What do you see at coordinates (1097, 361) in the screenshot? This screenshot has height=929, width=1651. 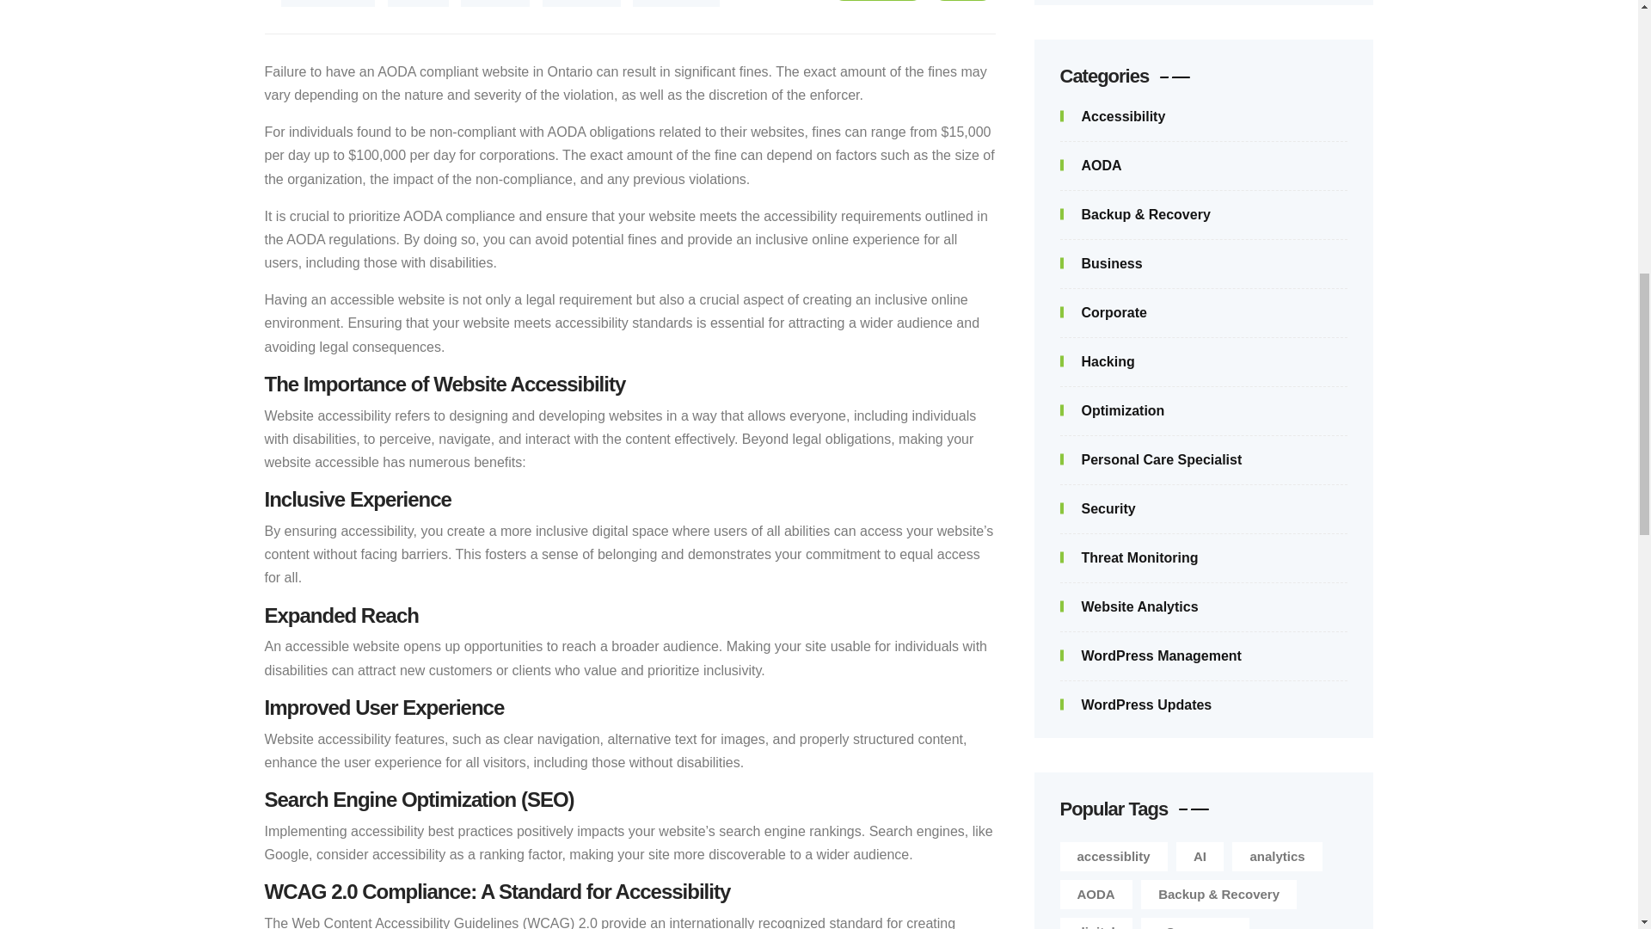 I see `Hacking` at bounding box center [1097, 361].